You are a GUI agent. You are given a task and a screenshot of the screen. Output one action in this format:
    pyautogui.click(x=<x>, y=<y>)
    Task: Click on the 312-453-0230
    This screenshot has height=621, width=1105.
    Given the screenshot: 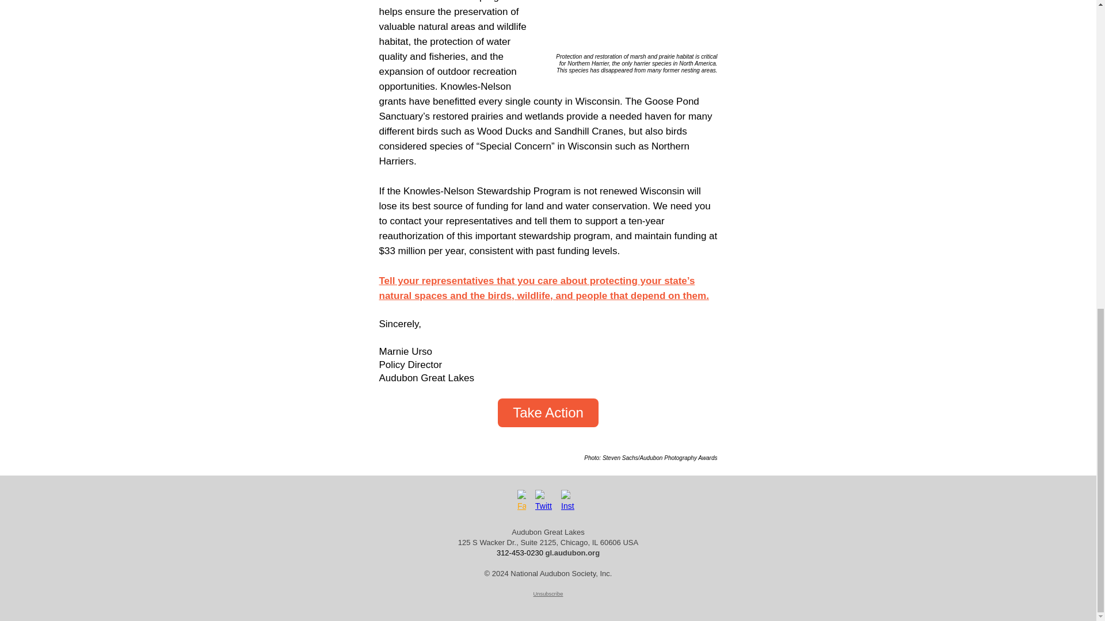 What is the action you would take?
    pyautogui.click(x=520, y=552)
    